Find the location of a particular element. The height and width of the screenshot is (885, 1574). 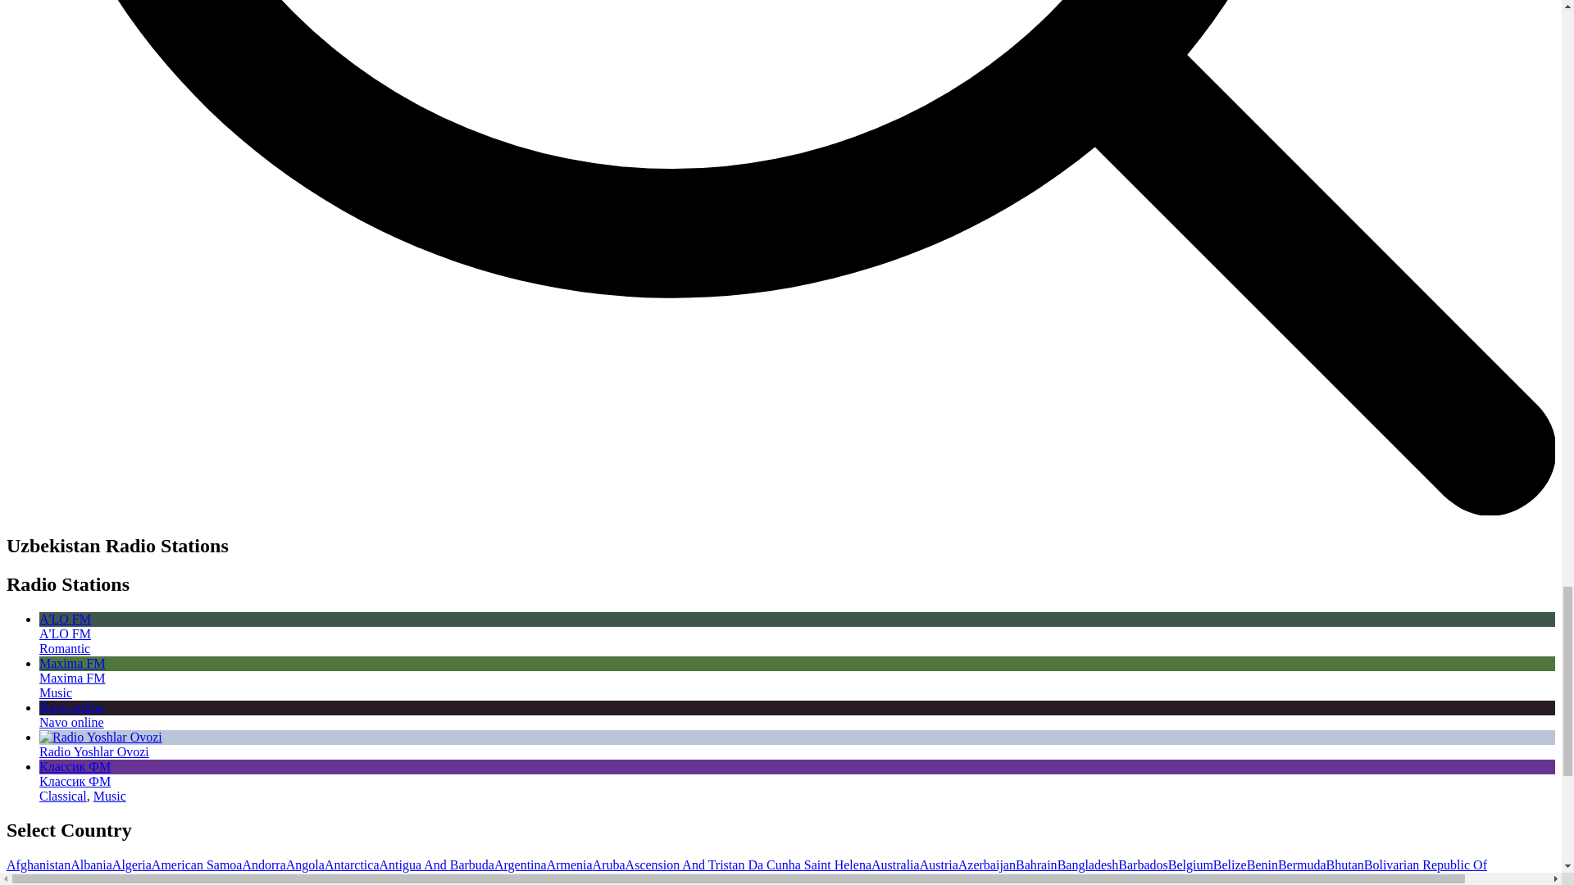

Radio Yoshlar Ovozi is located at coordinates (94, 751).